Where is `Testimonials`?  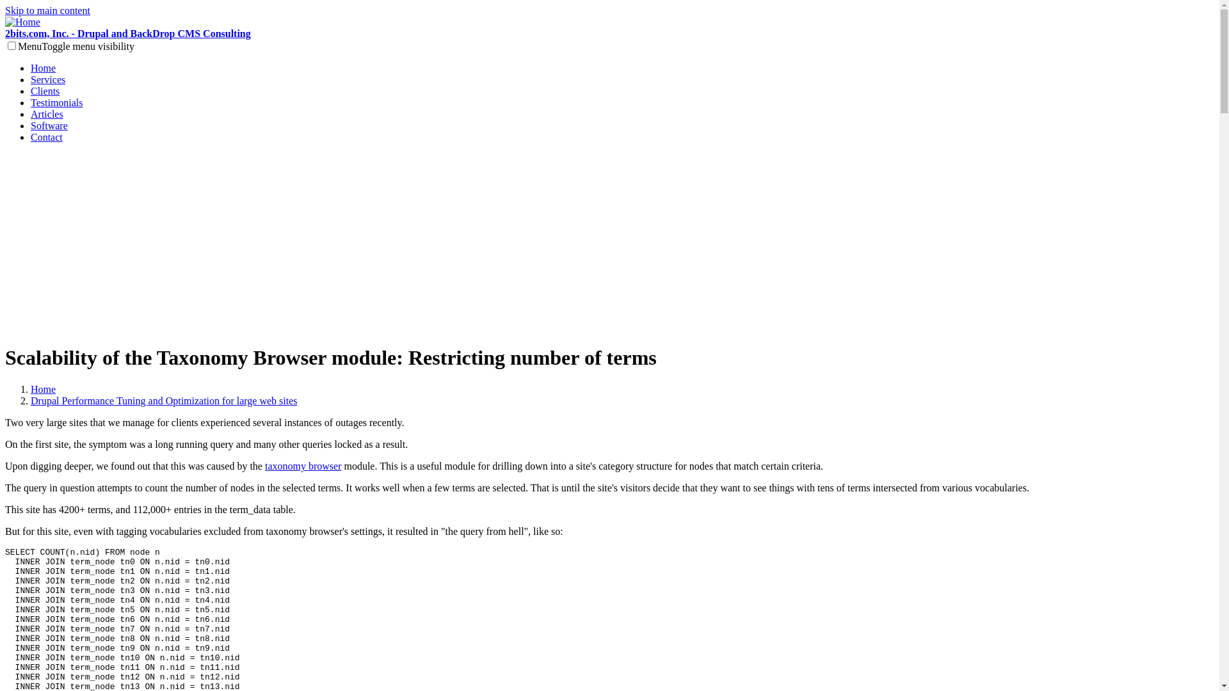
Testimonials is located at coordinates (57, 102).